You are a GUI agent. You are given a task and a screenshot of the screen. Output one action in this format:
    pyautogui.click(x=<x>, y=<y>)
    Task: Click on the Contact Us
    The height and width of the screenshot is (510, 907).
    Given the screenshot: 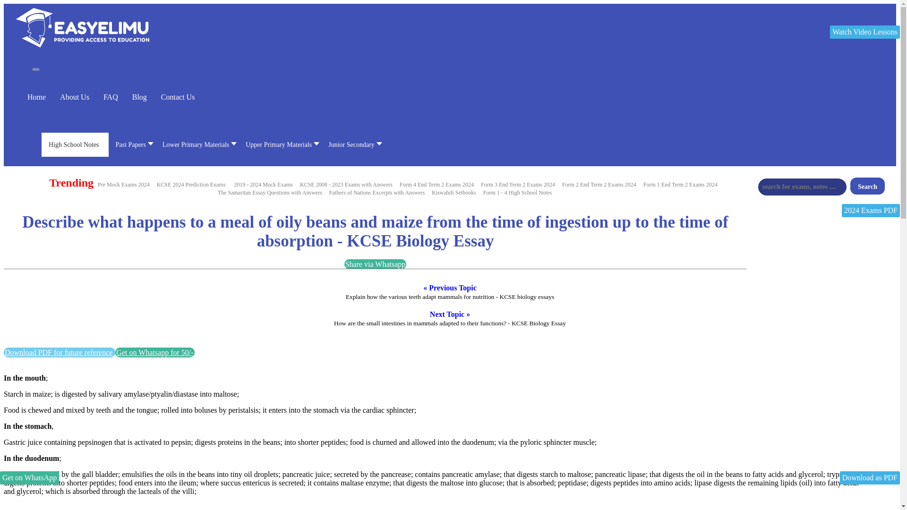 What is the action you would take?
    pyautogui.click(x=178, y=96)
    